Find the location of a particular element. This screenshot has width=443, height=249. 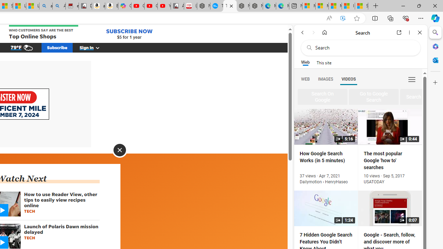

Subscribe is located at coordinates (57, 47).